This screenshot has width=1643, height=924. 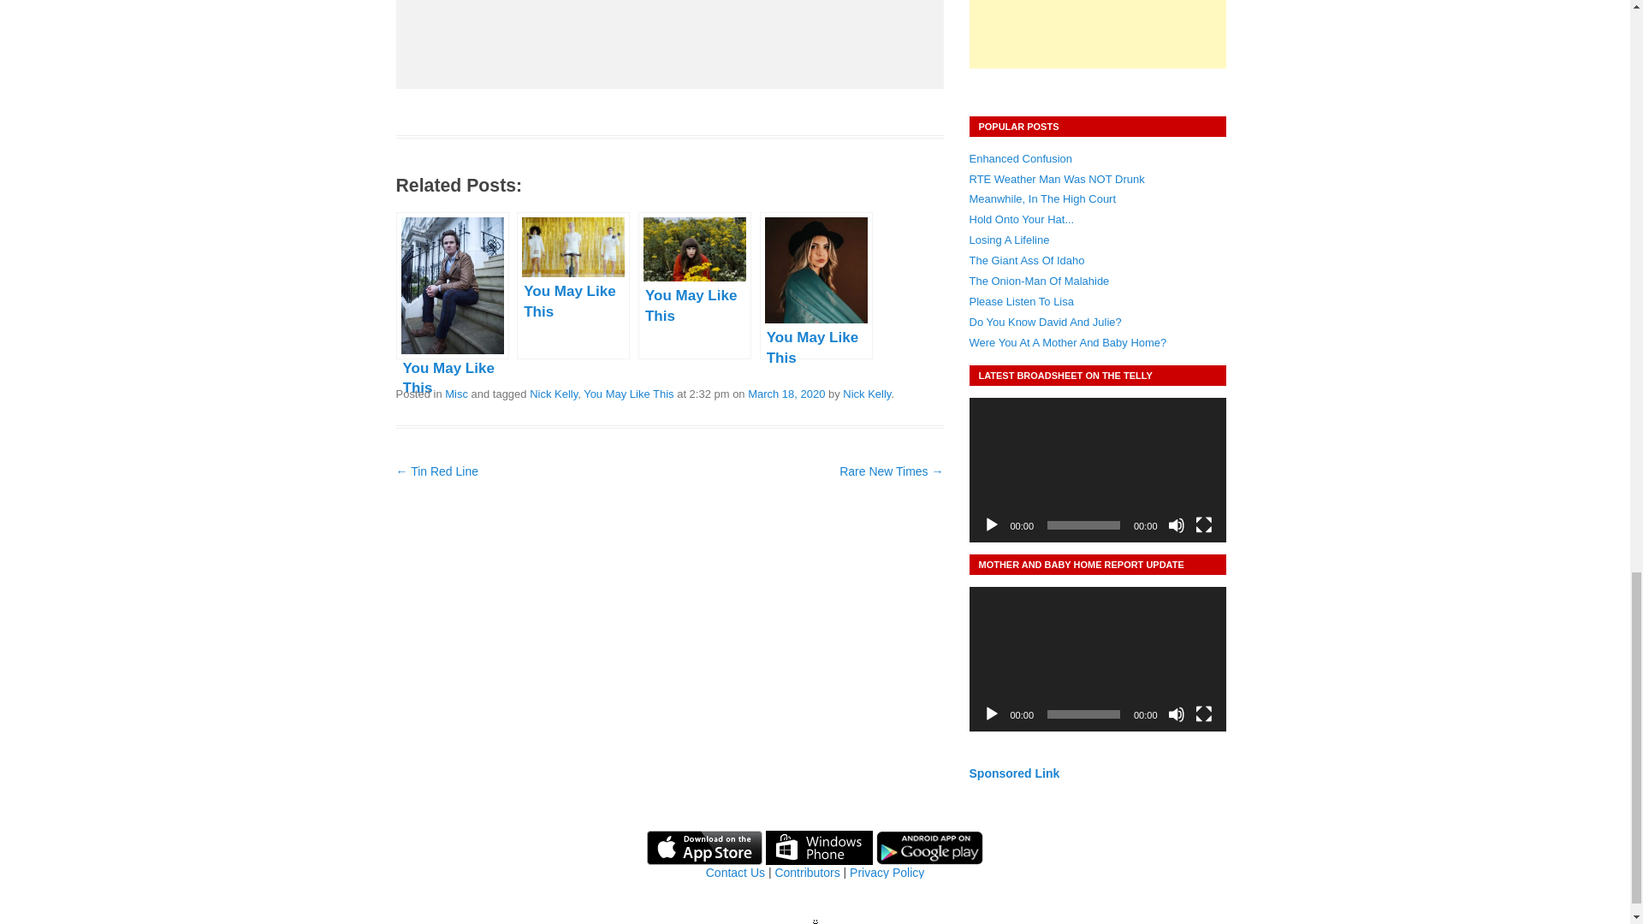 I want to click on Misc, so click(x=457, y=394).